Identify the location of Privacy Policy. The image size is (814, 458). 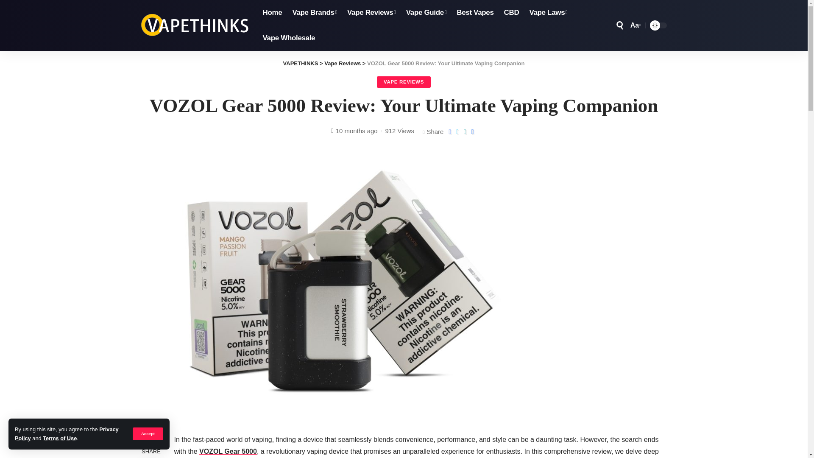
(67, 433).